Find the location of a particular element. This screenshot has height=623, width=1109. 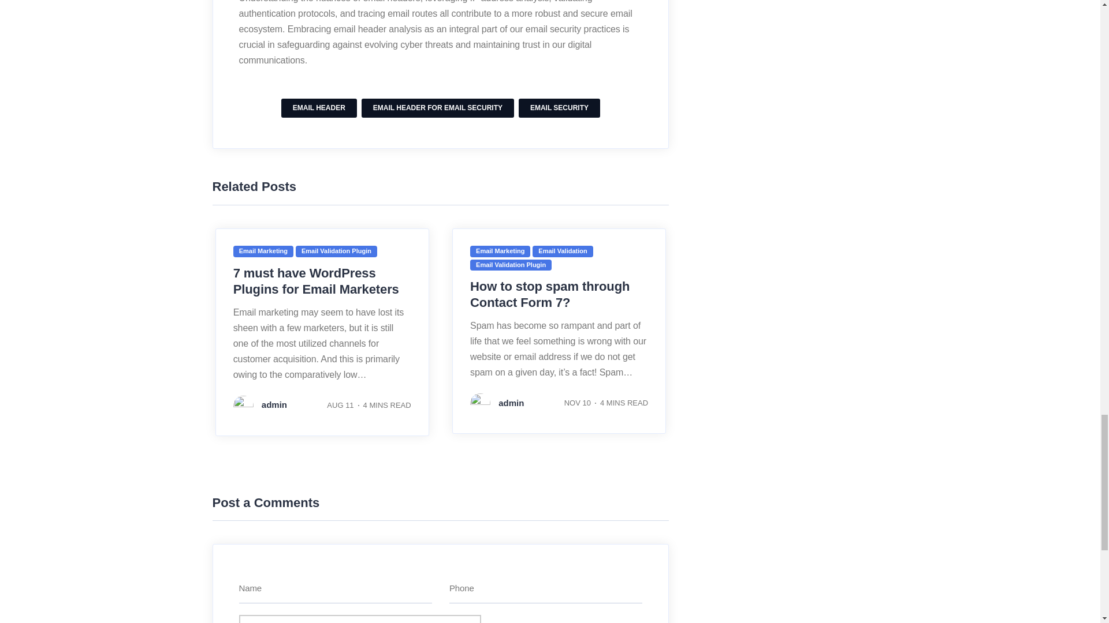

EMAIL HEADER FOR EMAIL SECURITY is located at coordinates (438, 107).